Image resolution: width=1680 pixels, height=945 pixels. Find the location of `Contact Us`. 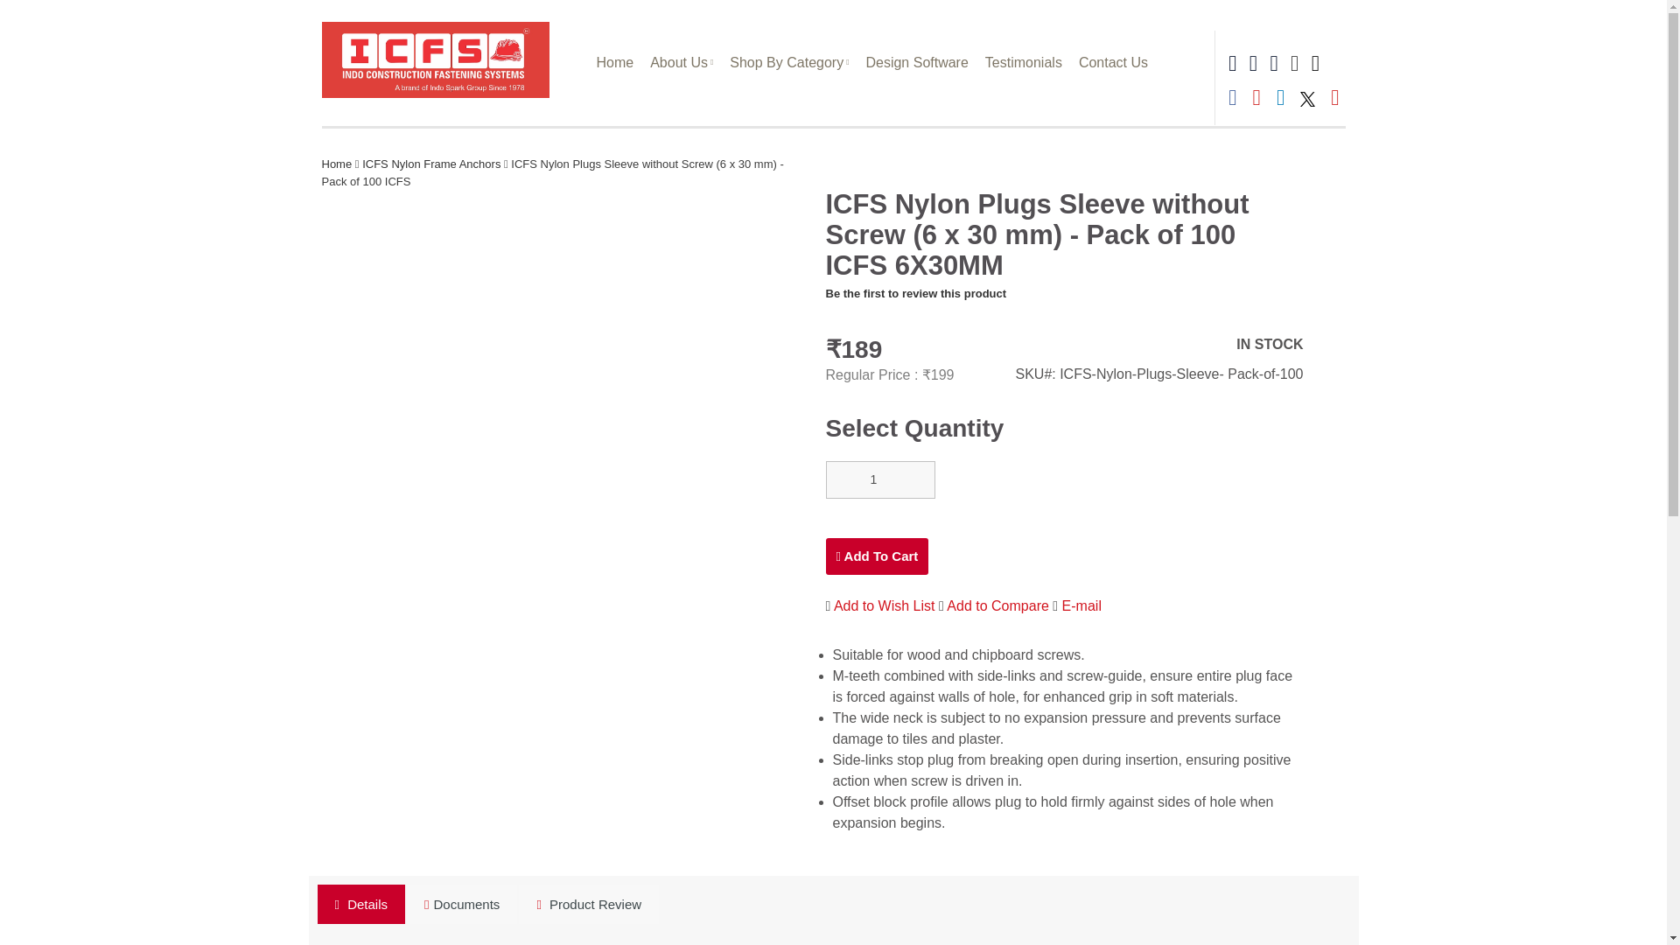

Contact Us is located at coordinates (1114, 61).